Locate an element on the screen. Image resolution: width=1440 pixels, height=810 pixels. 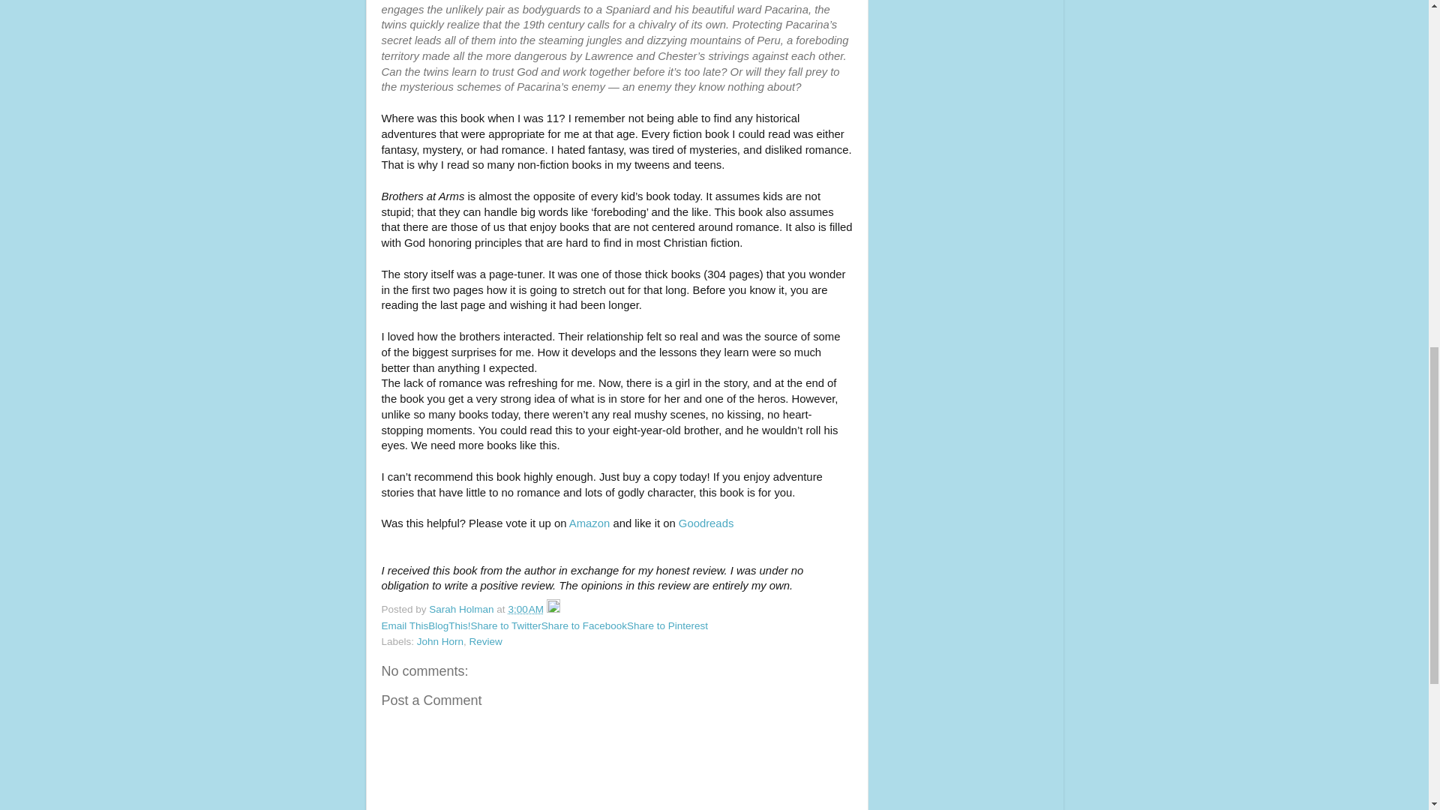
Share to Twitter is located at coordinates (505, 625).